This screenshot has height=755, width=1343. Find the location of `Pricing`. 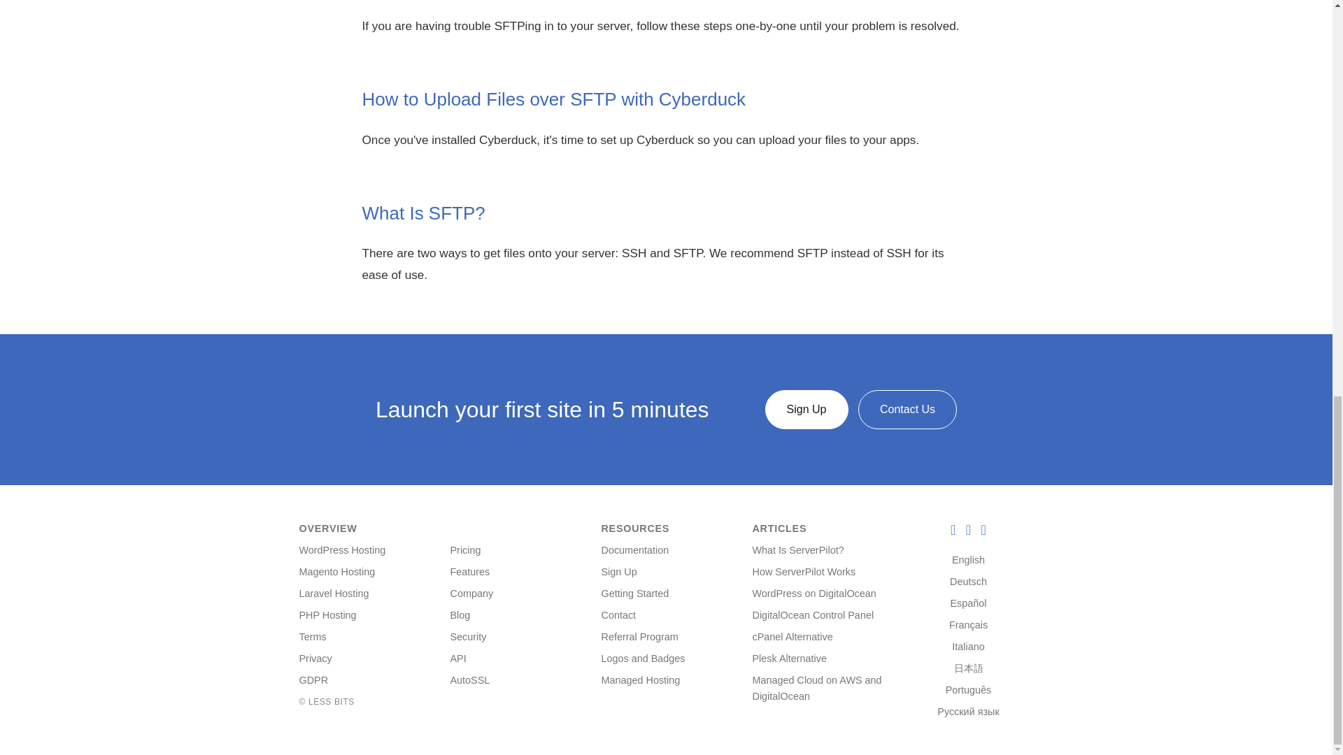

Pricing is located at coordinates (465, 549).